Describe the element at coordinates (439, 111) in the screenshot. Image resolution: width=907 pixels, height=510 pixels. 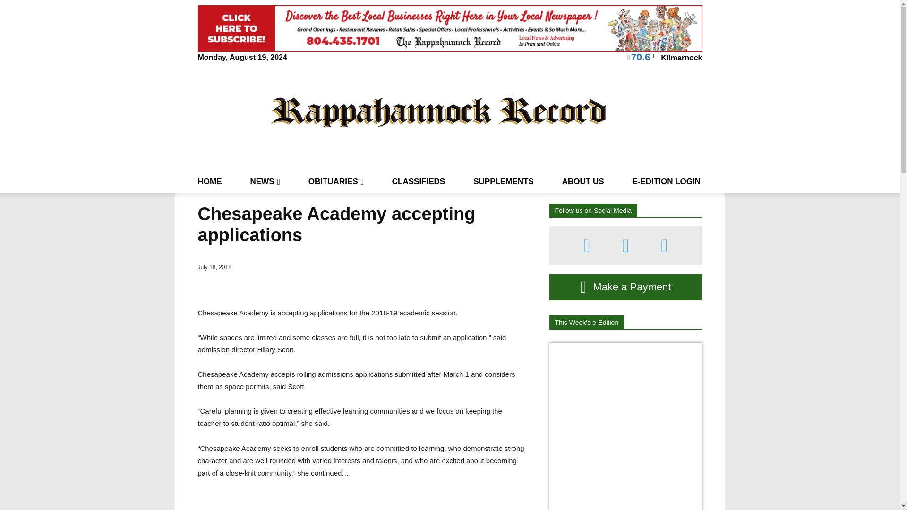
I see `Rappahannock Record` at that location.